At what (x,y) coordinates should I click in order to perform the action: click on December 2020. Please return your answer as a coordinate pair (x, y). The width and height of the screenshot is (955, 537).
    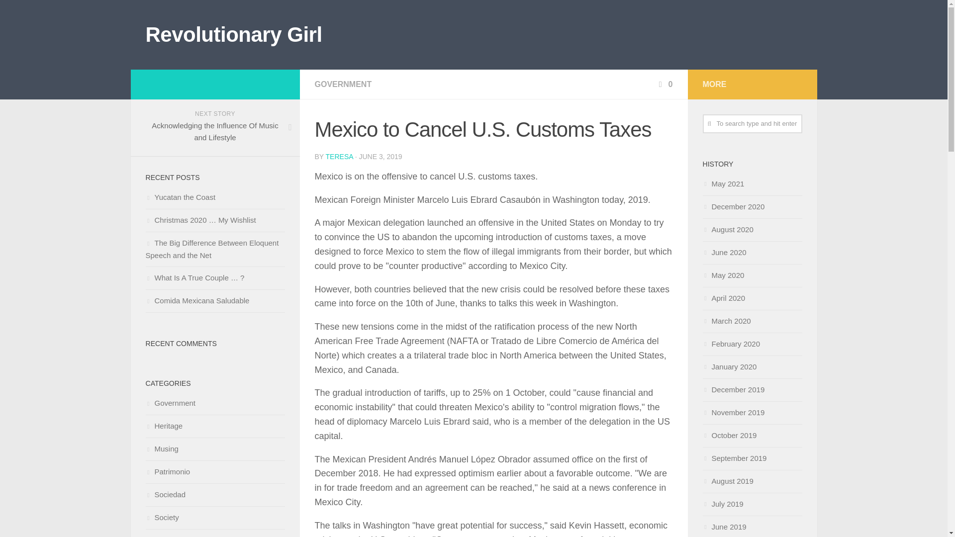
    Looking at the image, I should click on (733, 207).